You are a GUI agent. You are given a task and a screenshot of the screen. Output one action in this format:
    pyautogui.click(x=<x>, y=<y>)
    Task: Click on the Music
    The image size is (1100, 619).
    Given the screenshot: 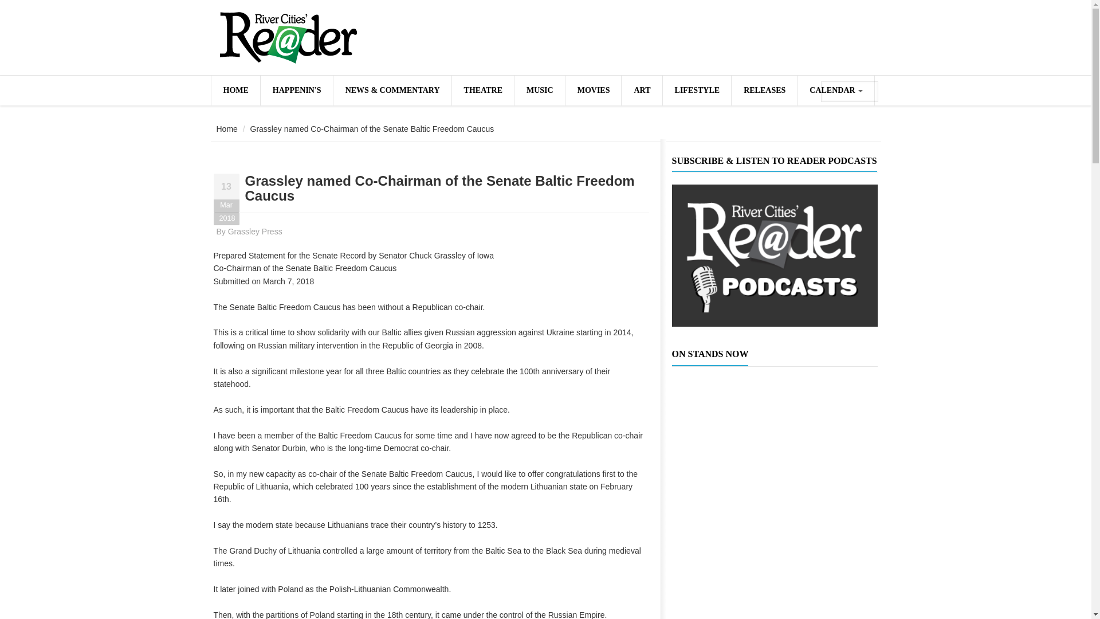 What is the action you would take?
    pyautogui.click(x=540, y=90)
    